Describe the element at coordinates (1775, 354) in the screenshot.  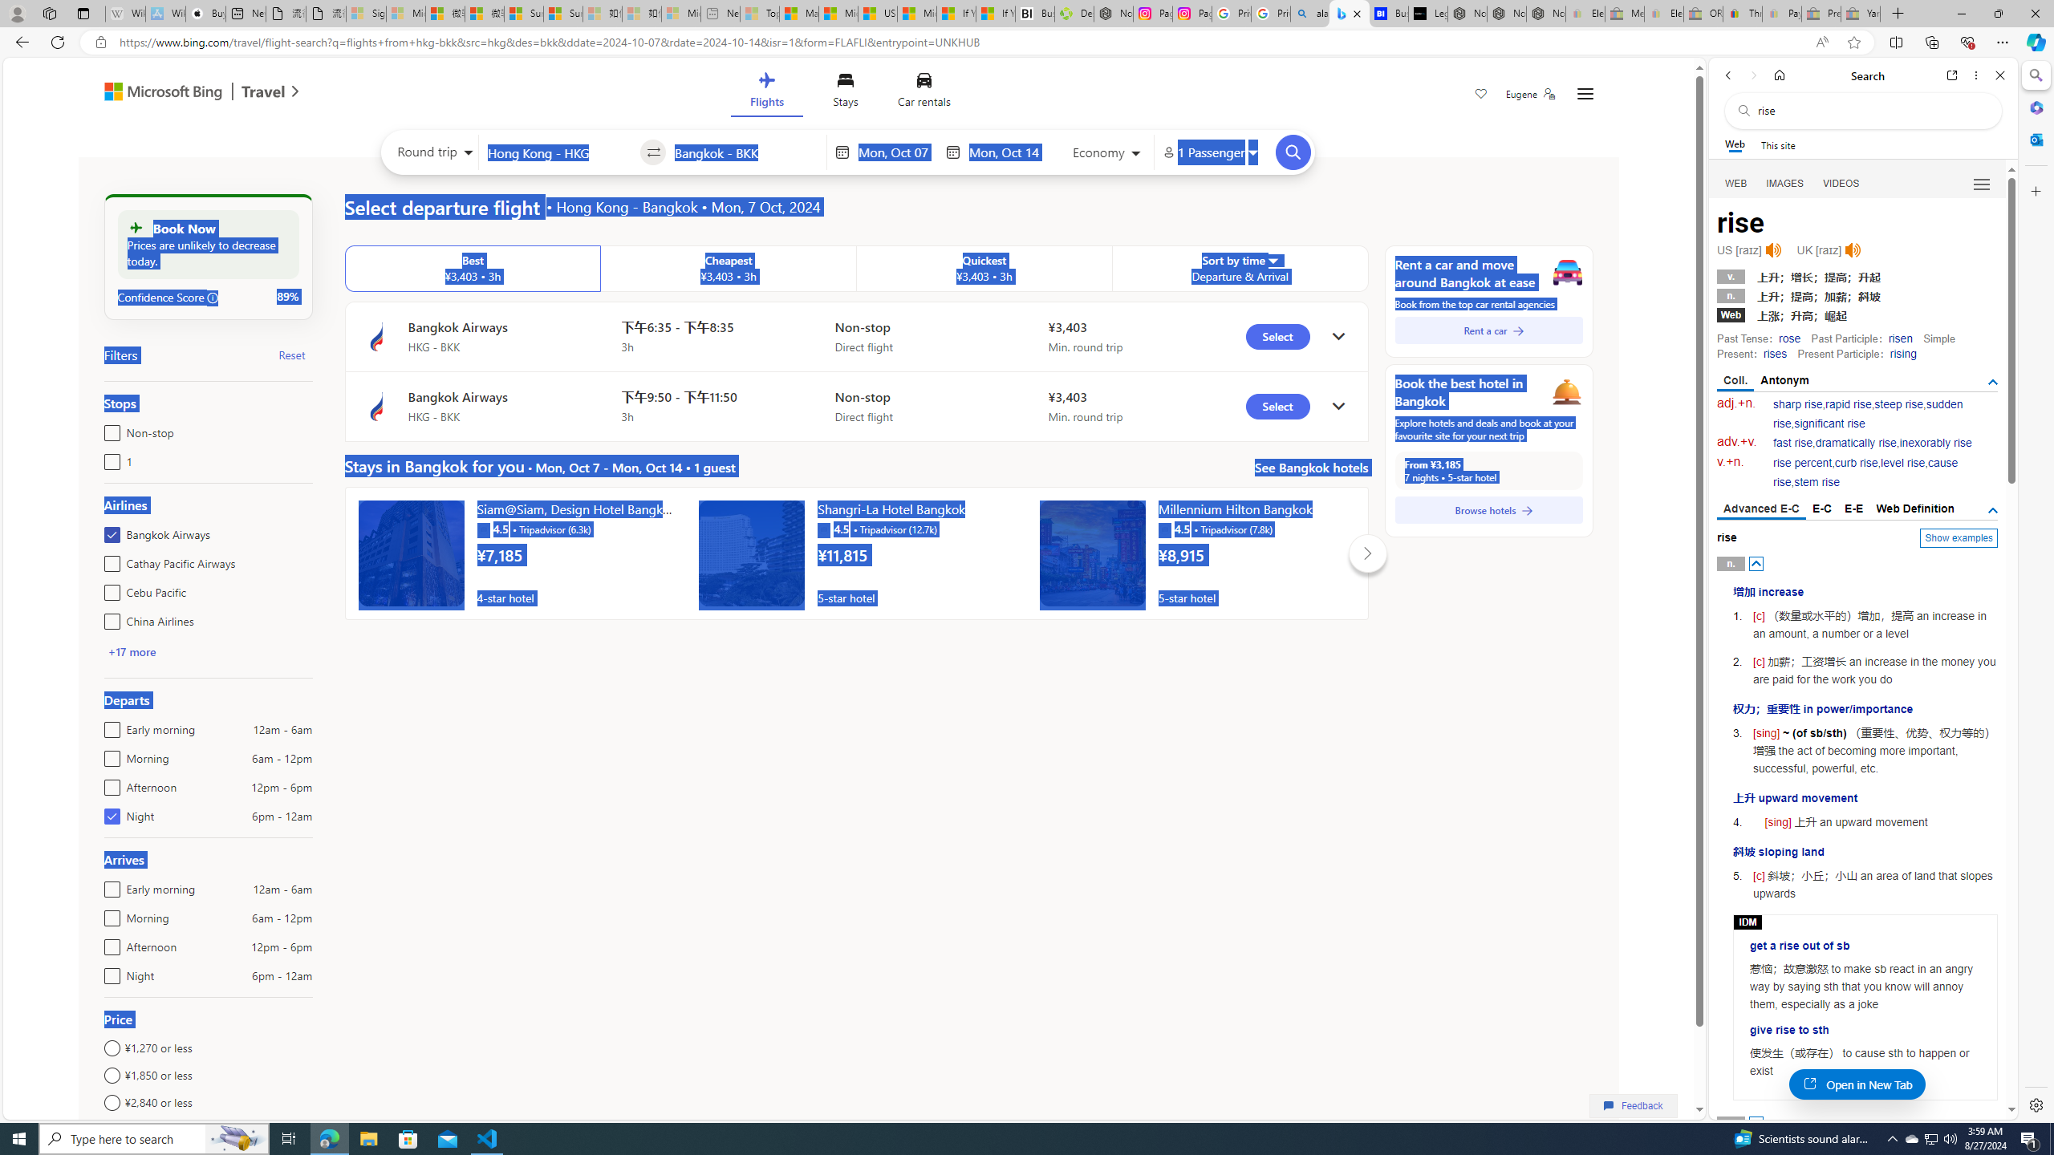
I see `rises` at that location.